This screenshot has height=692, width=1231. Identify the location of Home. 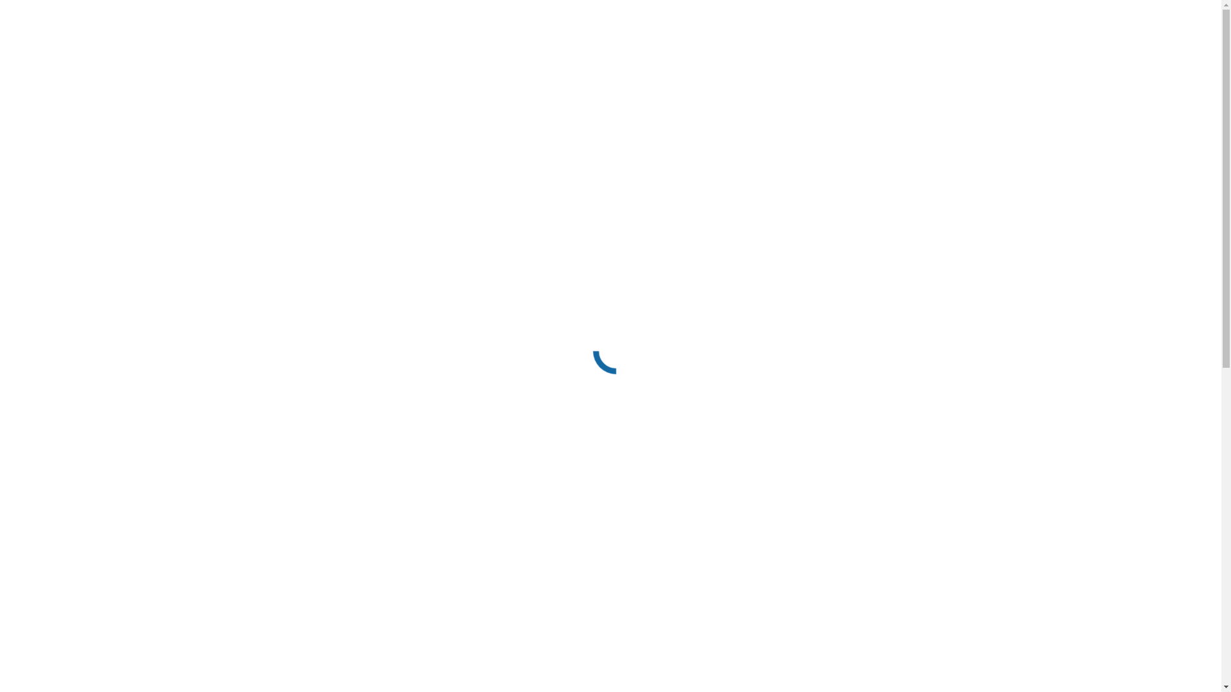
(44, 528).